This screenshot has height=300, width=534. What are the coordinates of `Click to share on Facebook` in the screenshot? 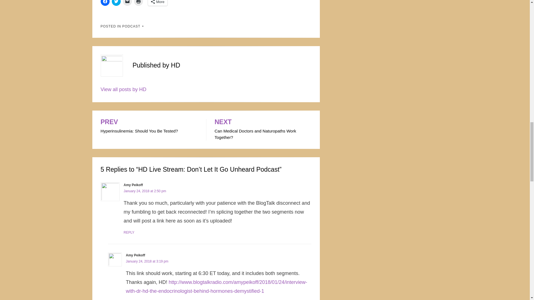 It's located at (105, 3).